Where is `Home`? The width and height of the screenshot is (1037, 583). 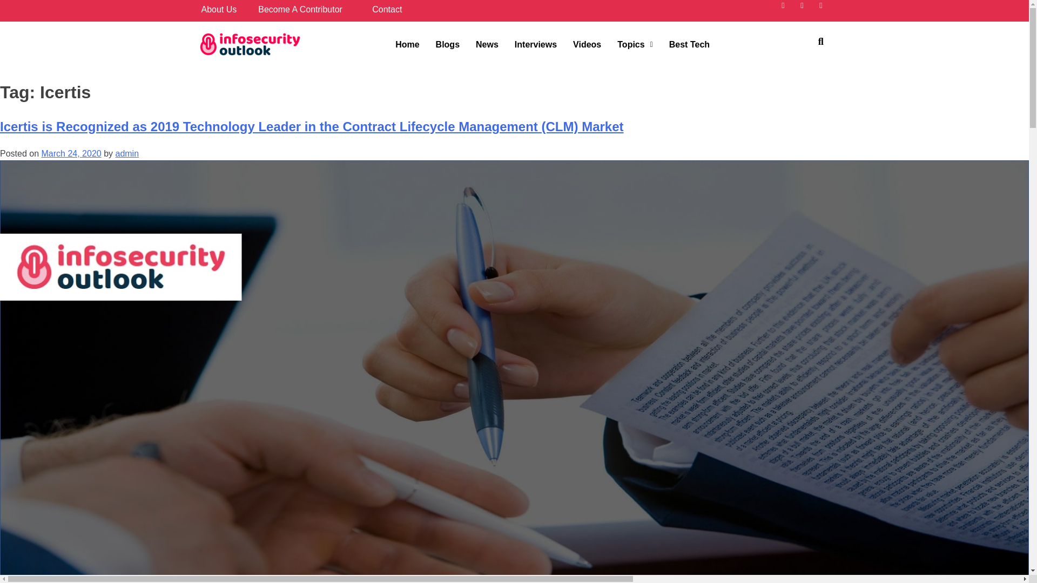
Home is located at coordinates (407, 44).